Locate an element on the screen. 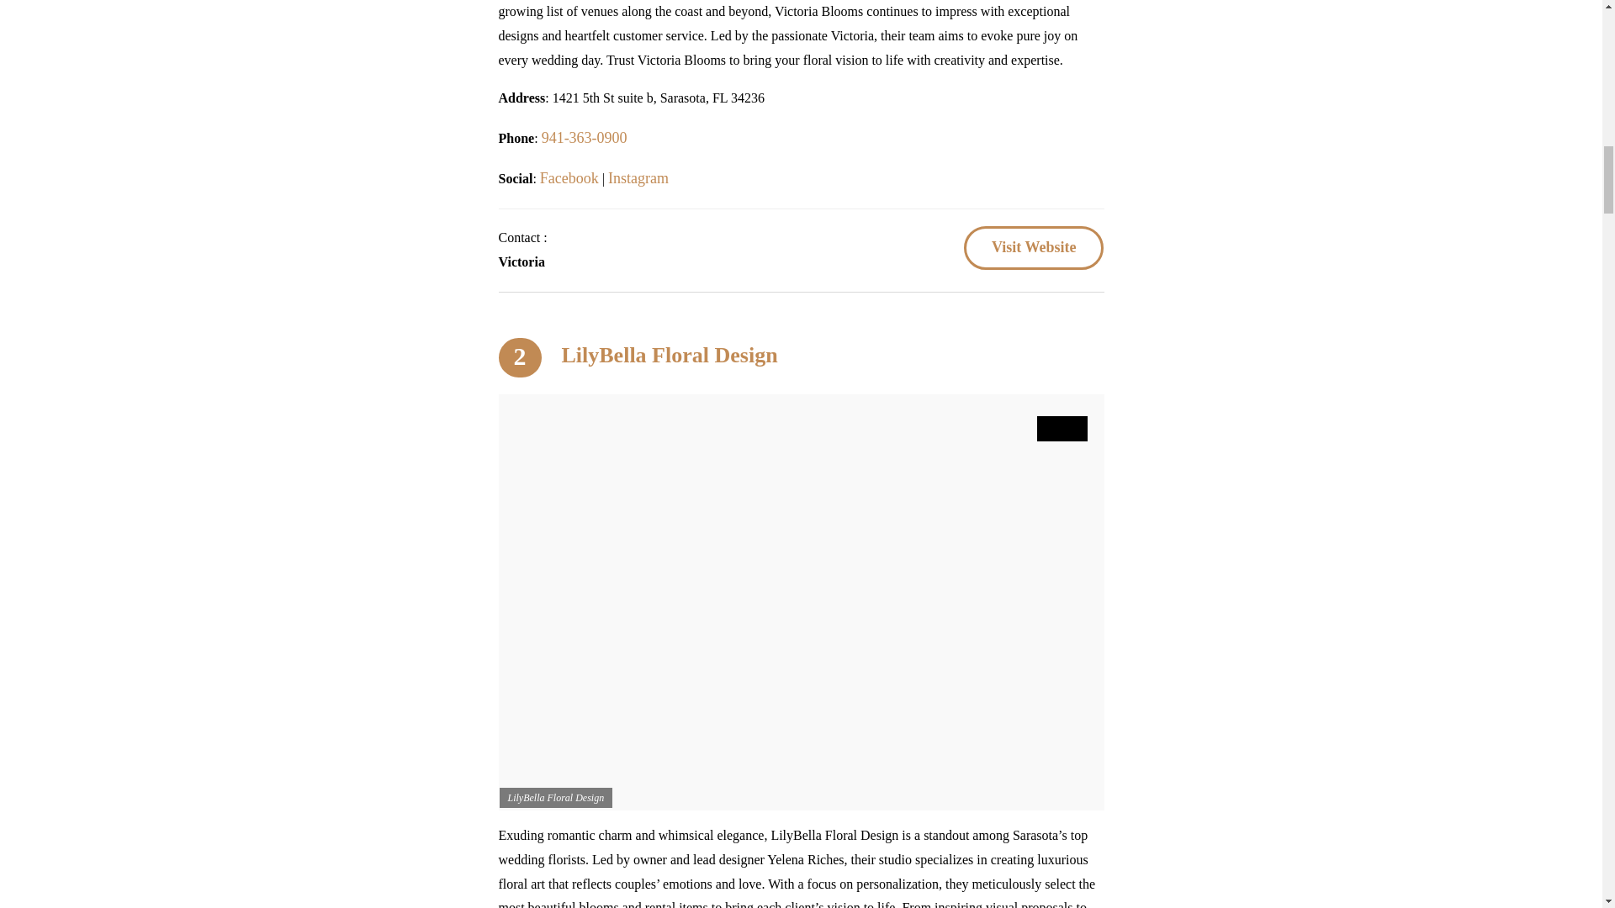  941-363-0900 is located at coordinates (584, 138).